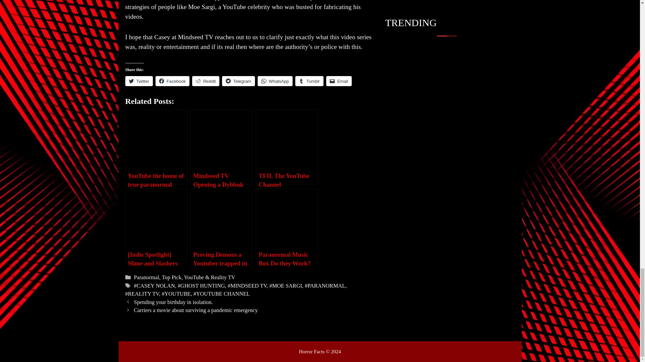 The width and height of the screenshot is (645, 362). I want to click on Click to share on Telegram, so click(238, 81).